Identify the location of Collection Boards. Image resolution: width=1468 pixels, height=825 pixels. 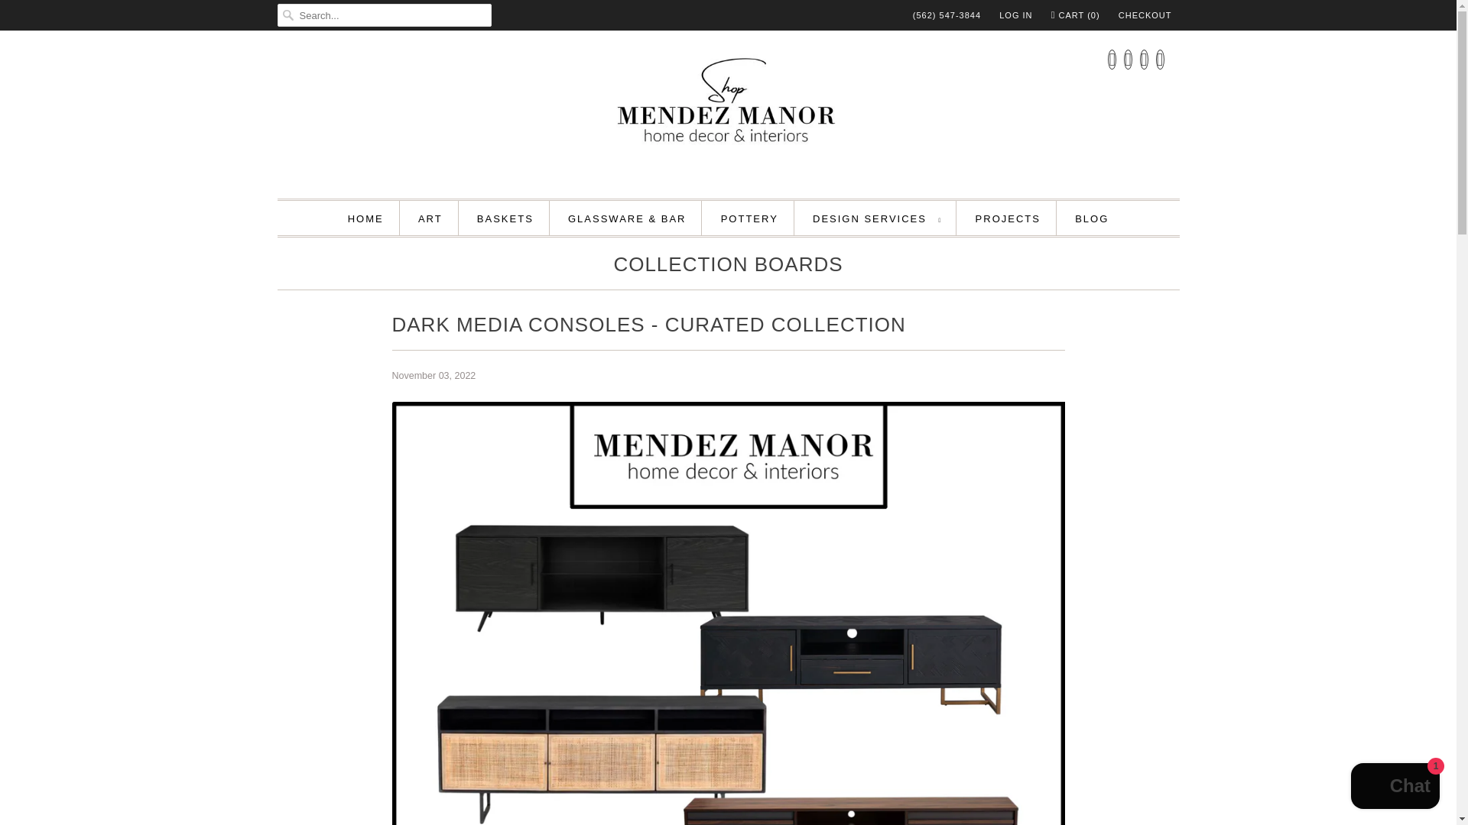
(728, 267).